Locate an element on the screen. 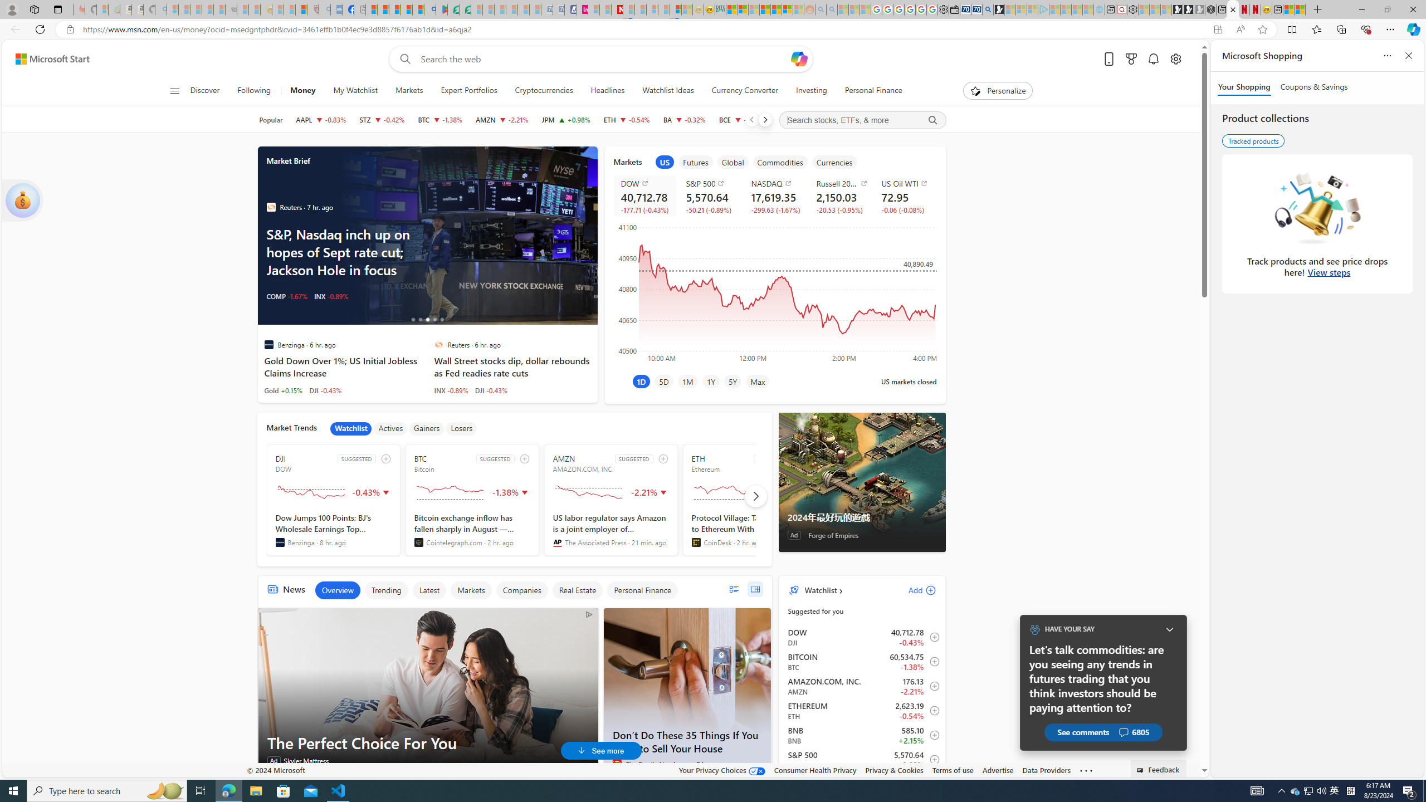  Utah sues federal government - Search - Sleeping is located at coordinates (832, 9).